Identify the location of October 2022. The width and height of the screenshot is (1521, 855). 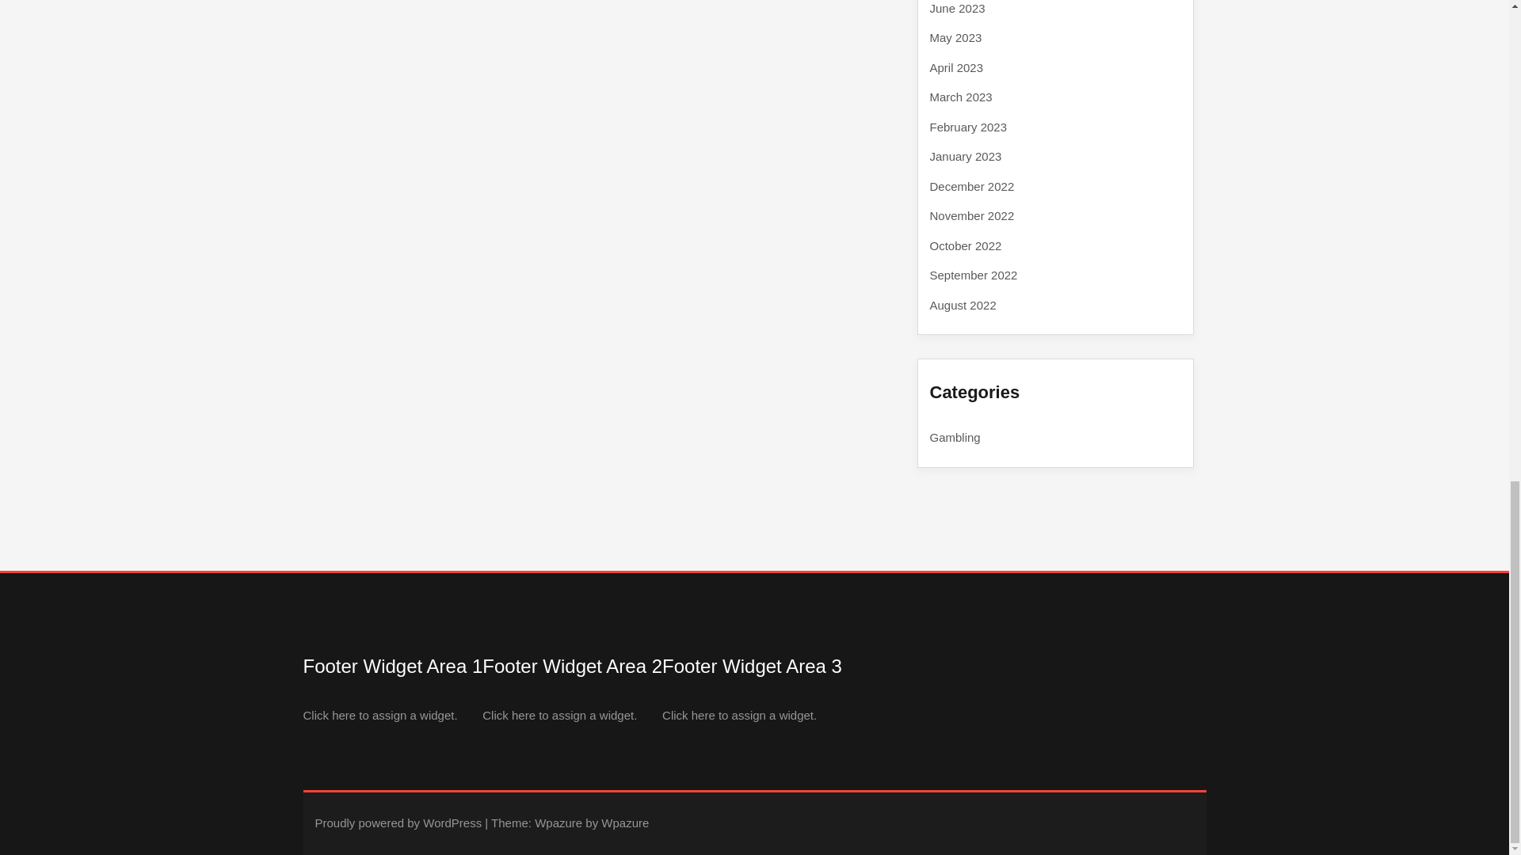
(966, 245).